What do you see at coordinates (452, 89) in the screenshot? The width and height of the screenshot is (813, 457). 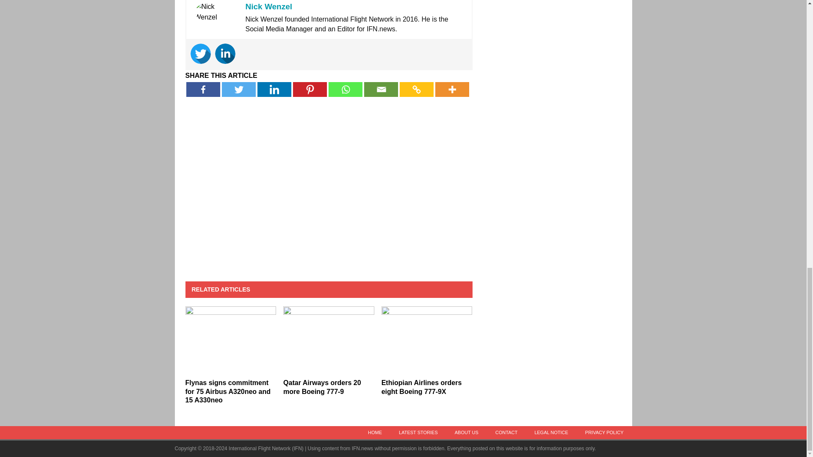 I see `More` at bounding box center [452, 89].